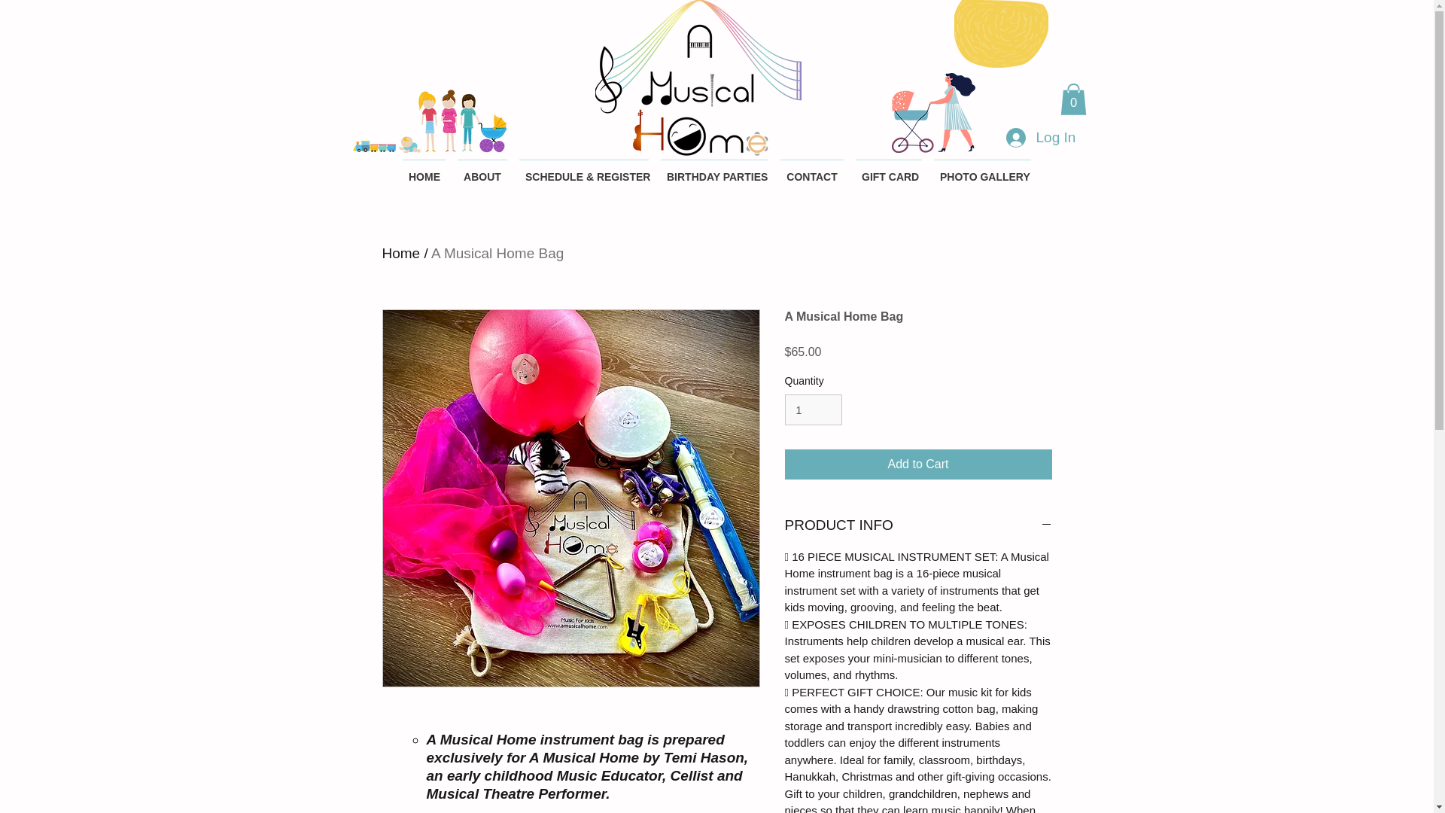 This screenshot has width=1445, height=813. What do you see at coordinates (918, 464) in the screenshot?
I see `Add to Cart` at bounding box center [918, 464].